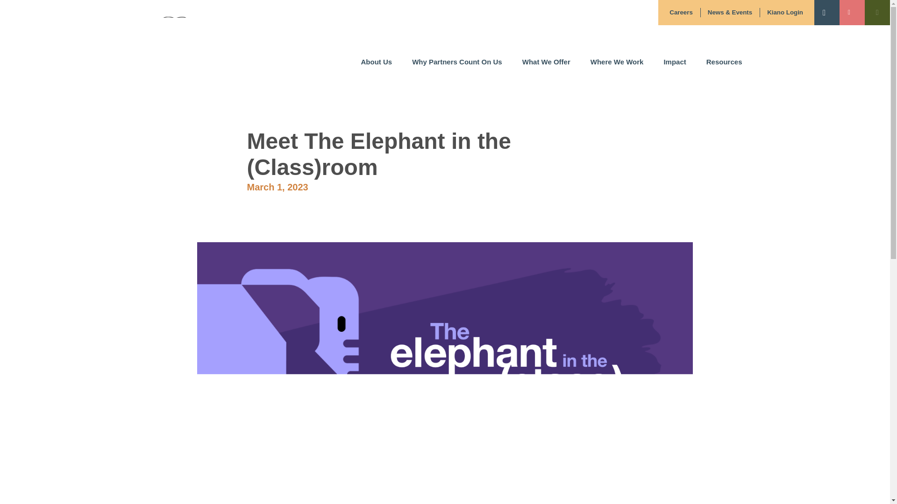 Image resolution: width=897 pixels, height=504 pixels. Describe the element at coordinates (546, 67) in the screenshot. I see `What We Offer` at that location.